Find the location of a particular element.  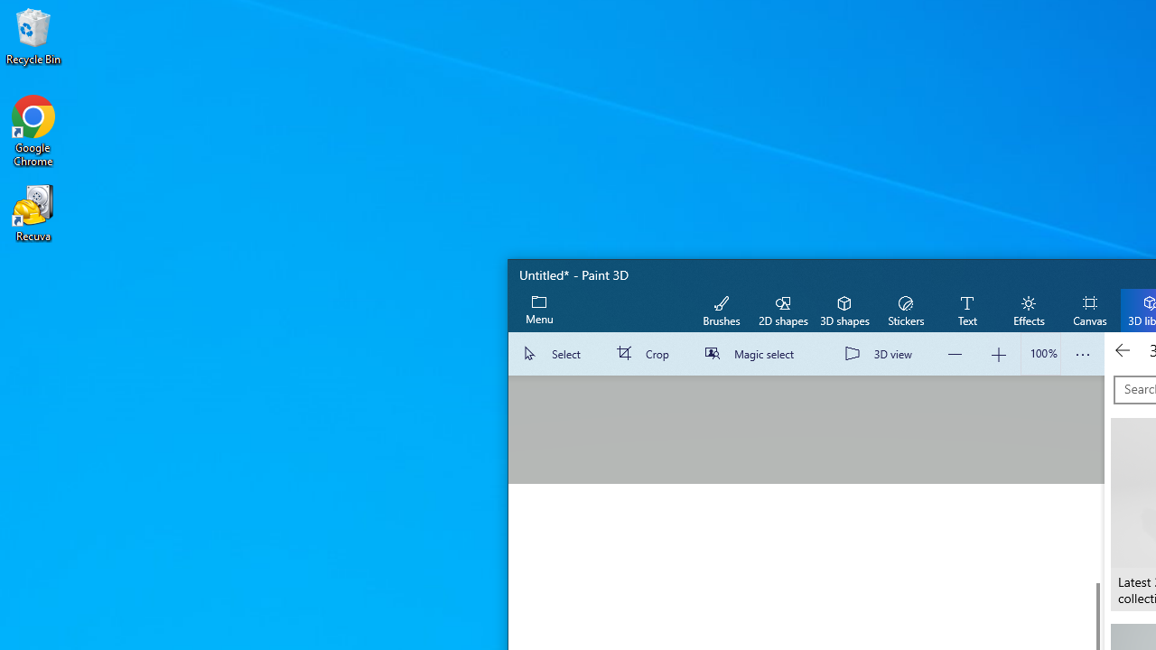

Text is located at coordinates (966, 310).